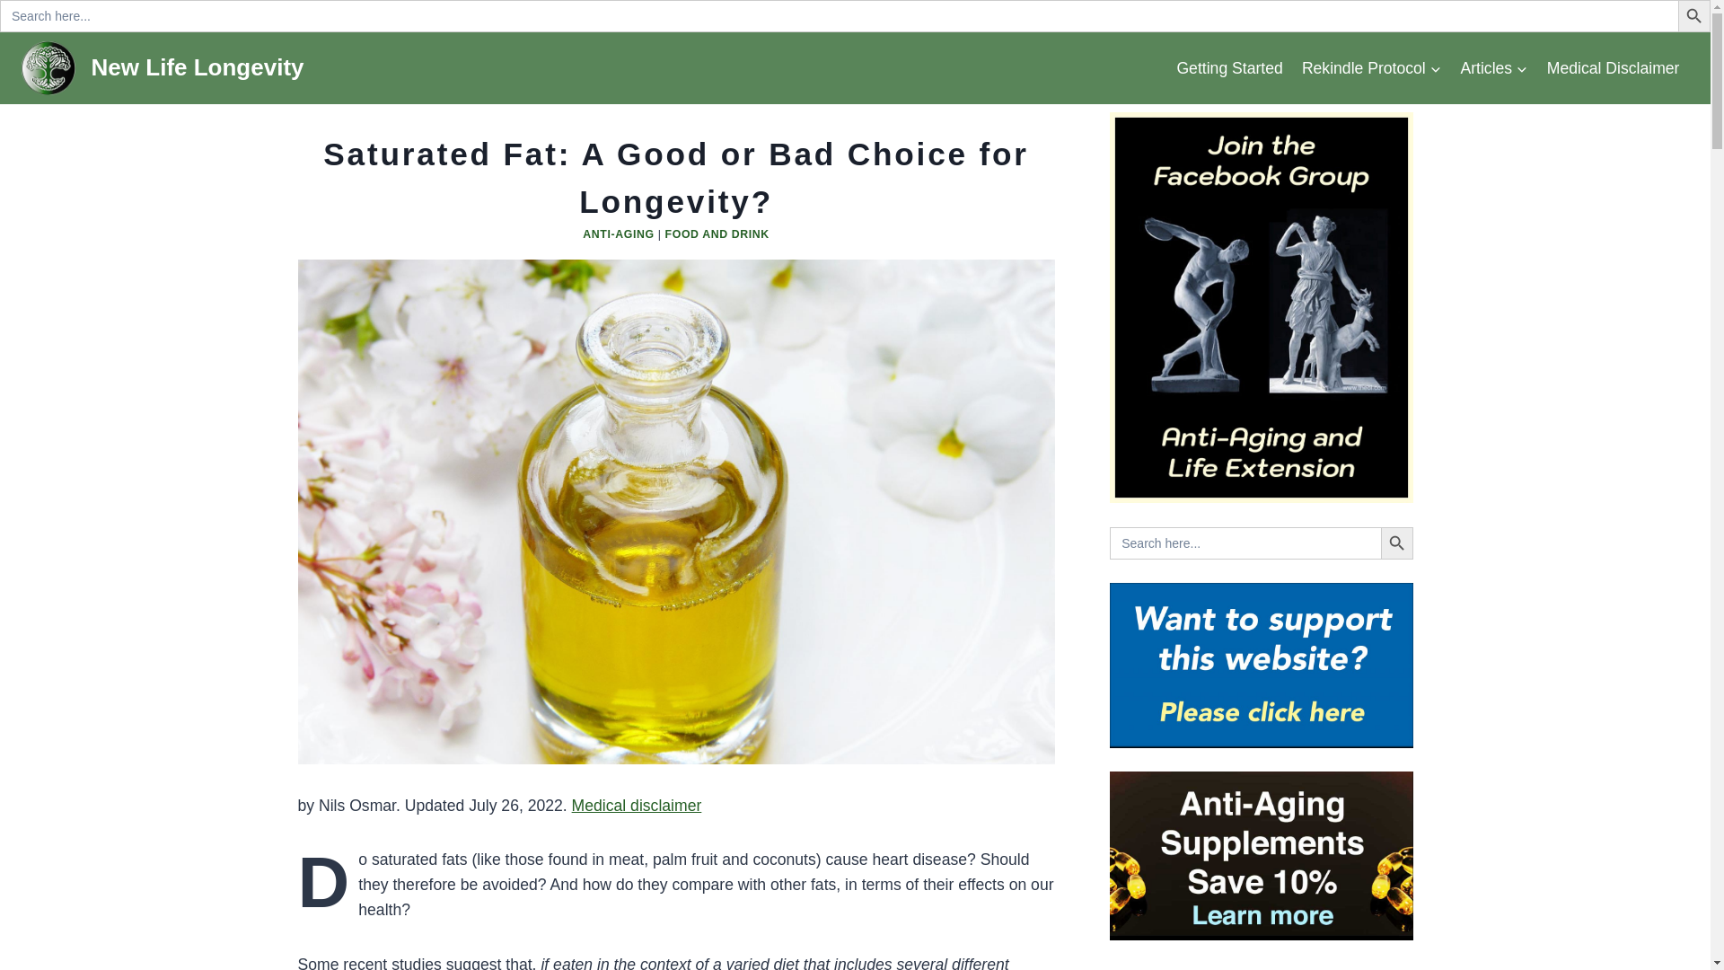 This screenshot has height=970, width=1724. What do you see at coordinates (618, 234) in the screenshot?
I see `ANTI-AGING` at bounding box center [618, 234].